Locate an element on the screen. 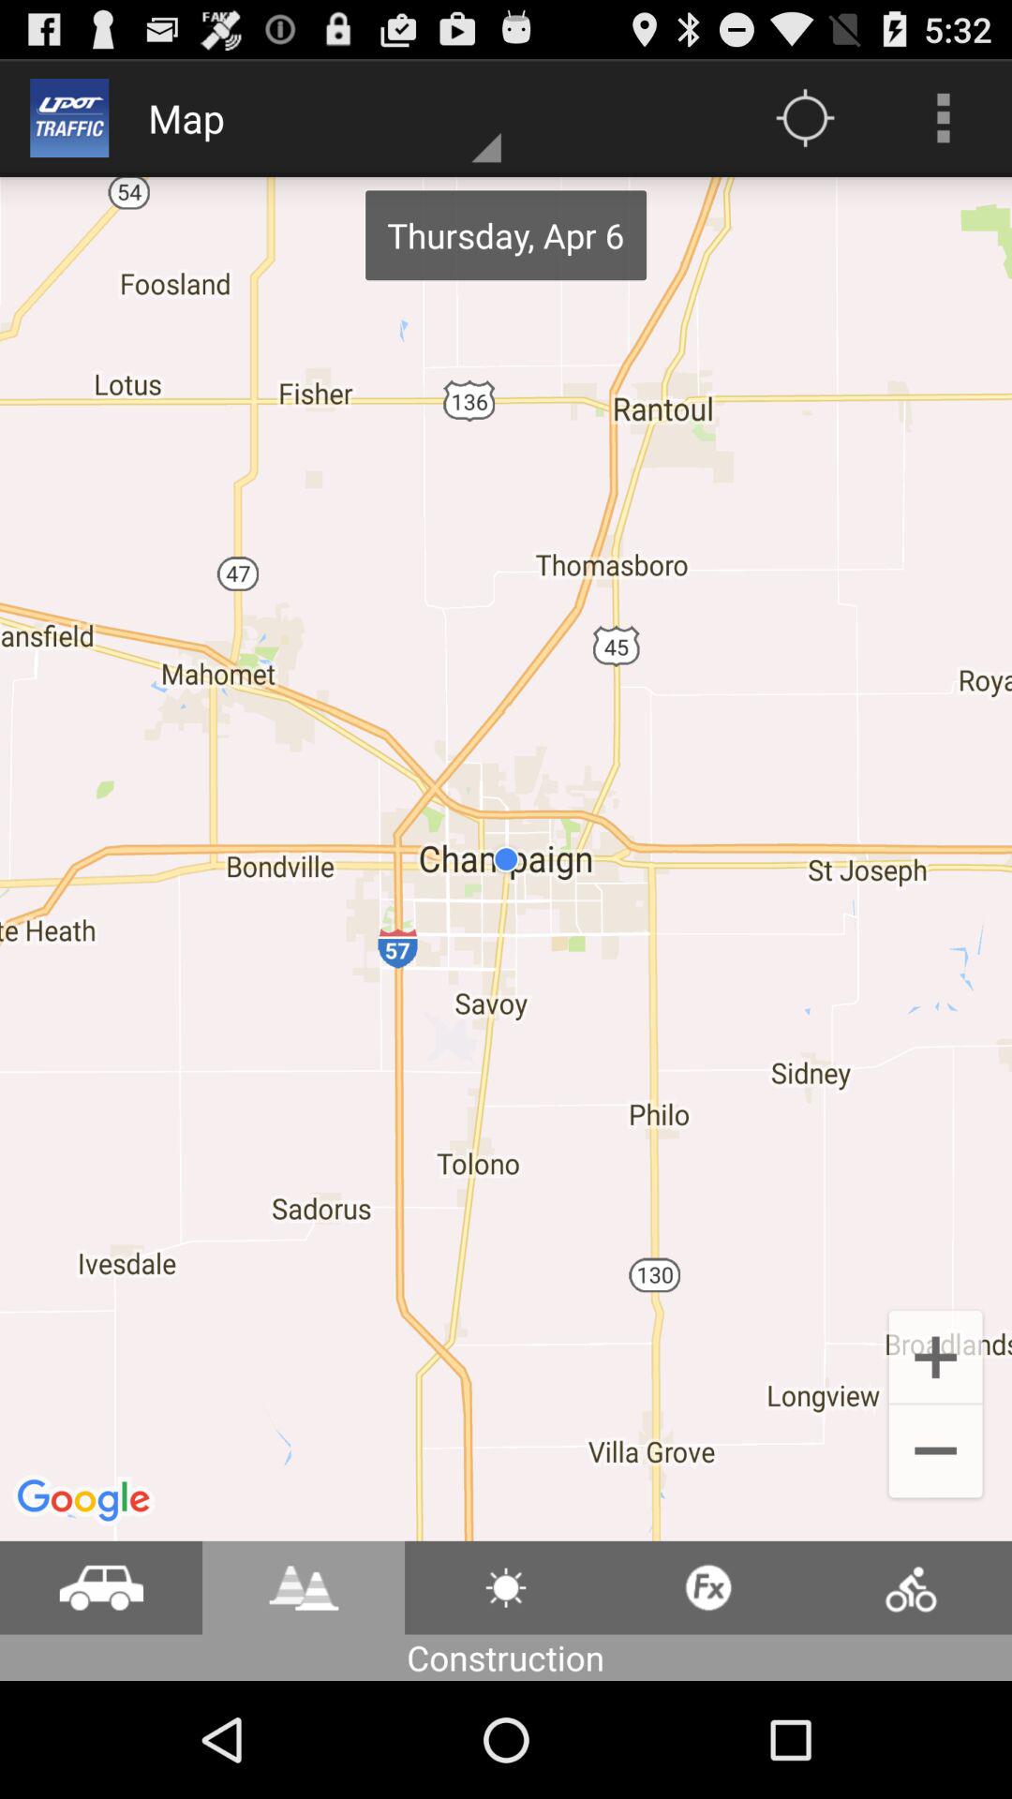 The height and width of the screenshot is (1799, 1012). toggle road construction activities is located at coordinates (304, 1587).